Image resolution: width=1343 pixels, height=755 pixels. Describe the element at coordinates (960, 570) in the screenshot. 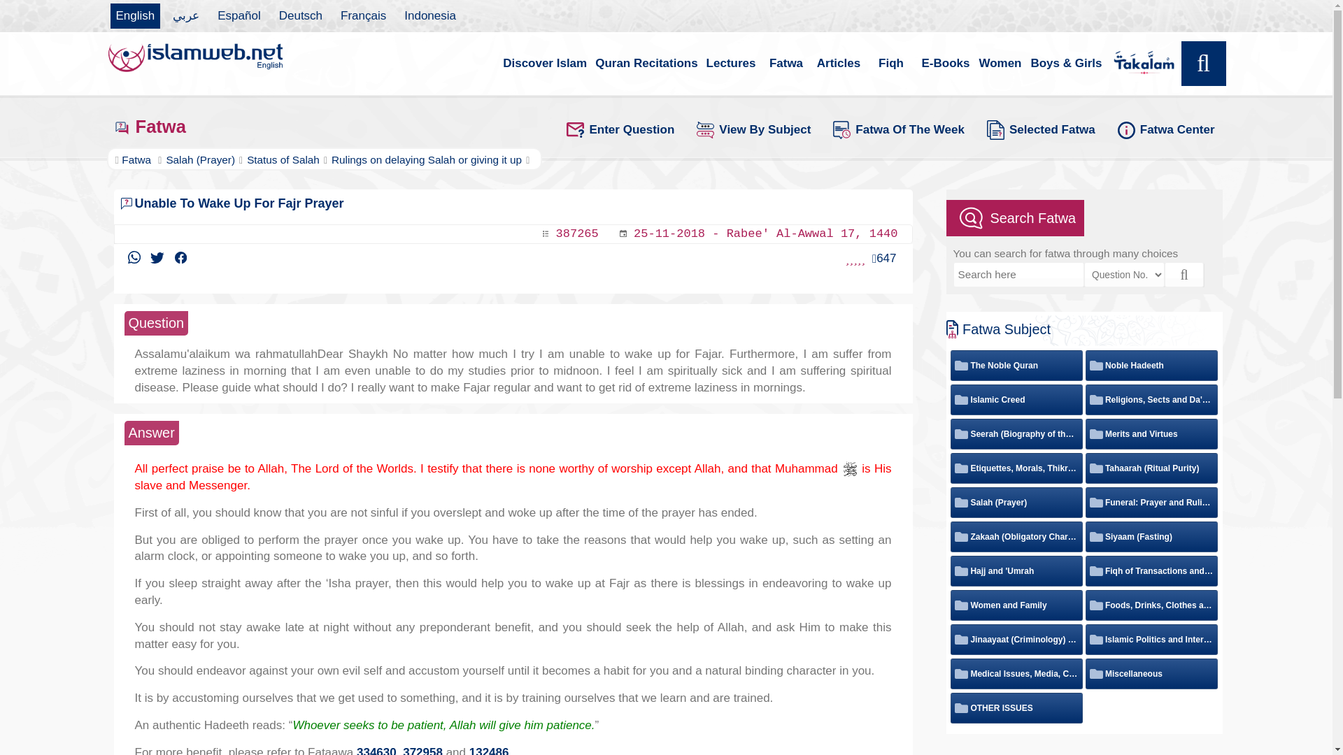

I see `on` at that location.